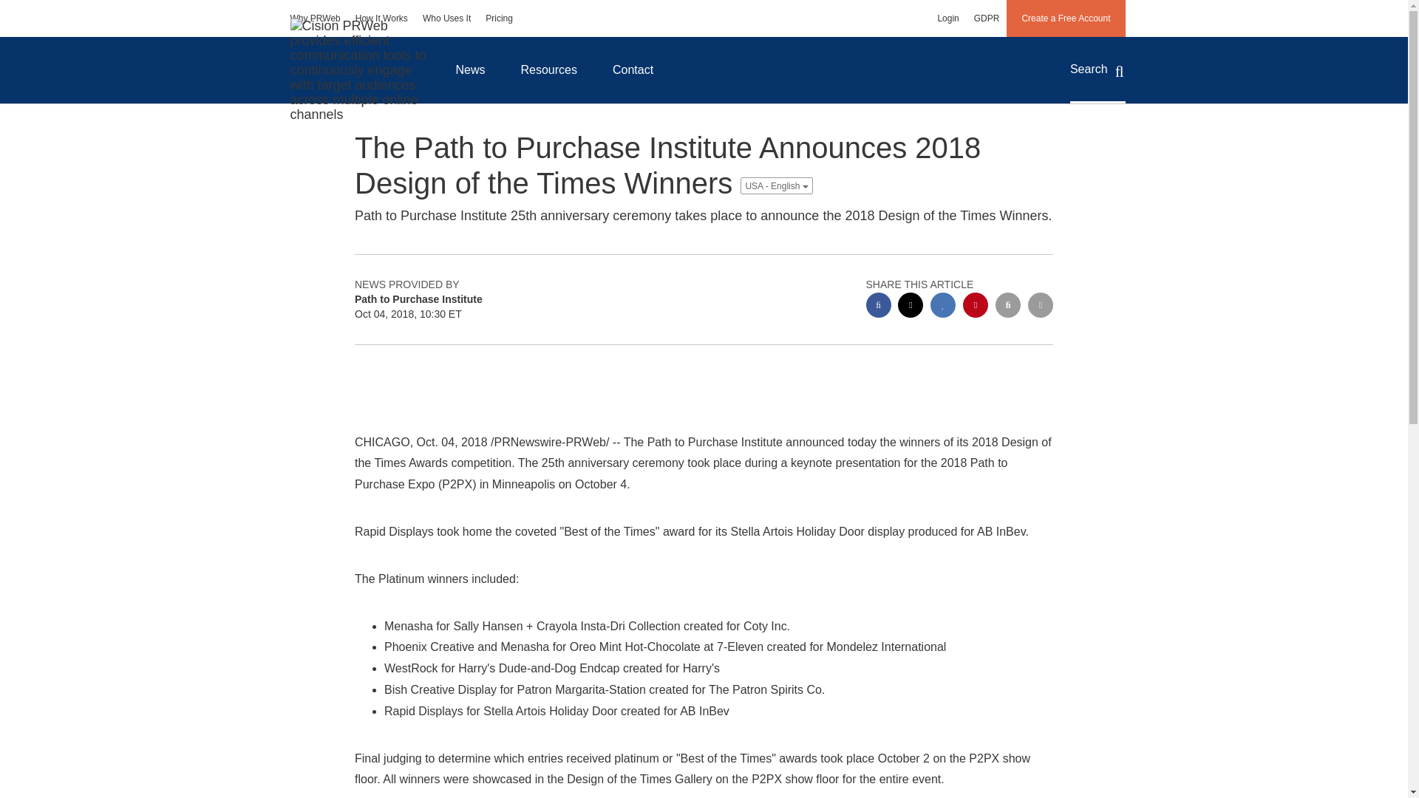  What do you see at coordinates (315, 18) in the screenshot?
I see `Why PRWeb` at bounding box center [315, 18].